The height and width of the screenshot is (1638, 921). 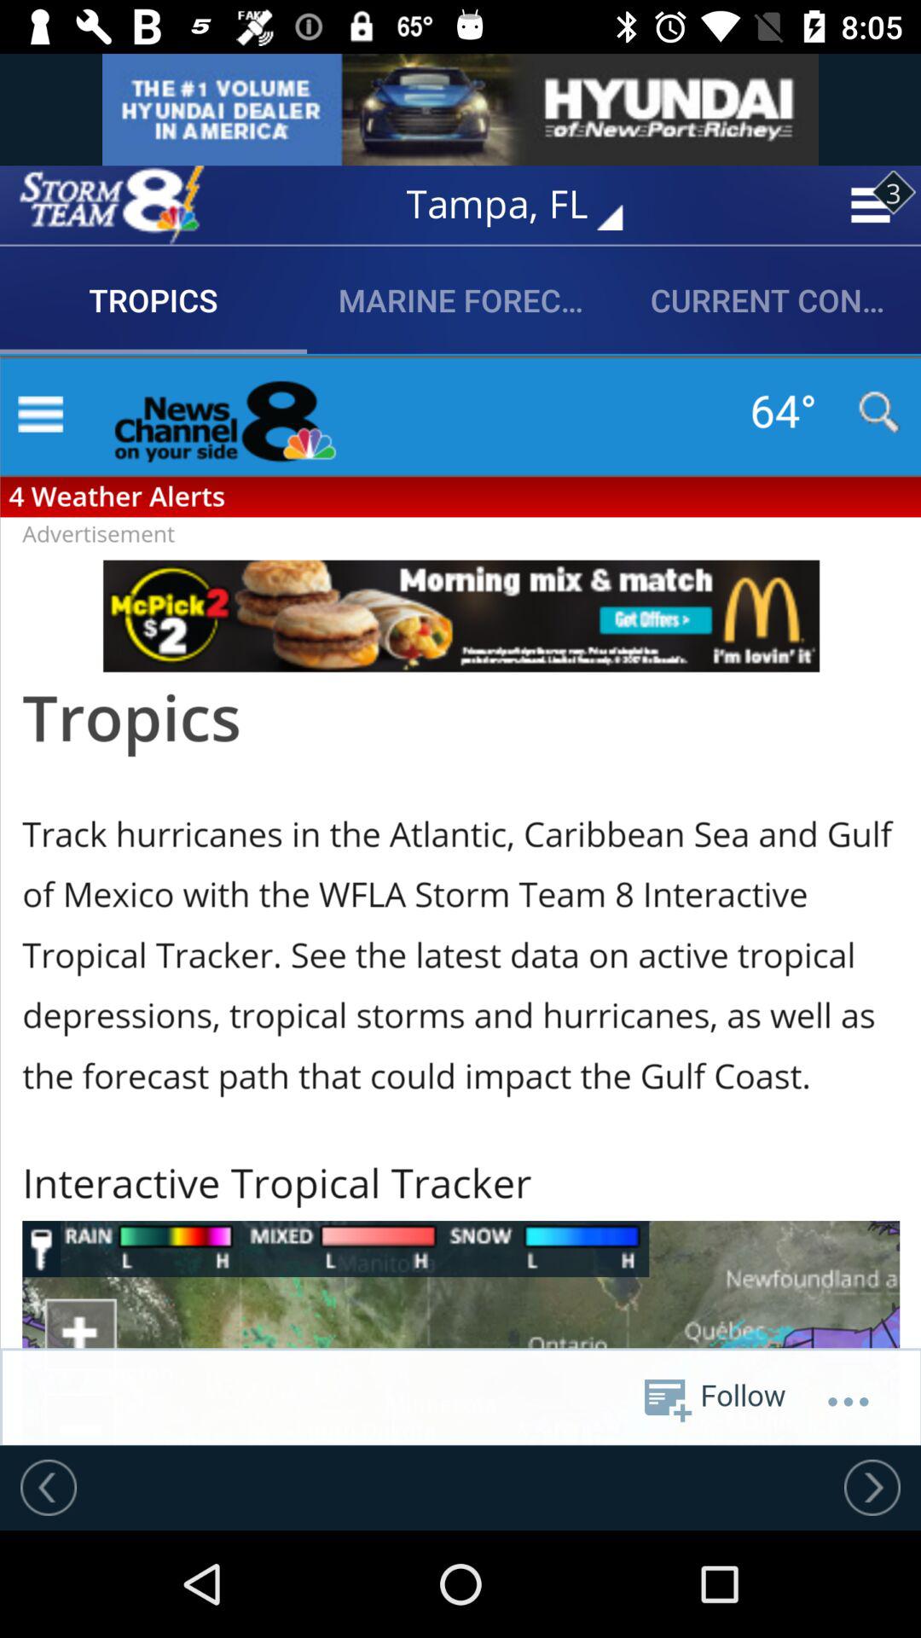 What do you see at coordinates (460, 899) in the screenshot?
I see `article page` at bounding box center [460, 899].